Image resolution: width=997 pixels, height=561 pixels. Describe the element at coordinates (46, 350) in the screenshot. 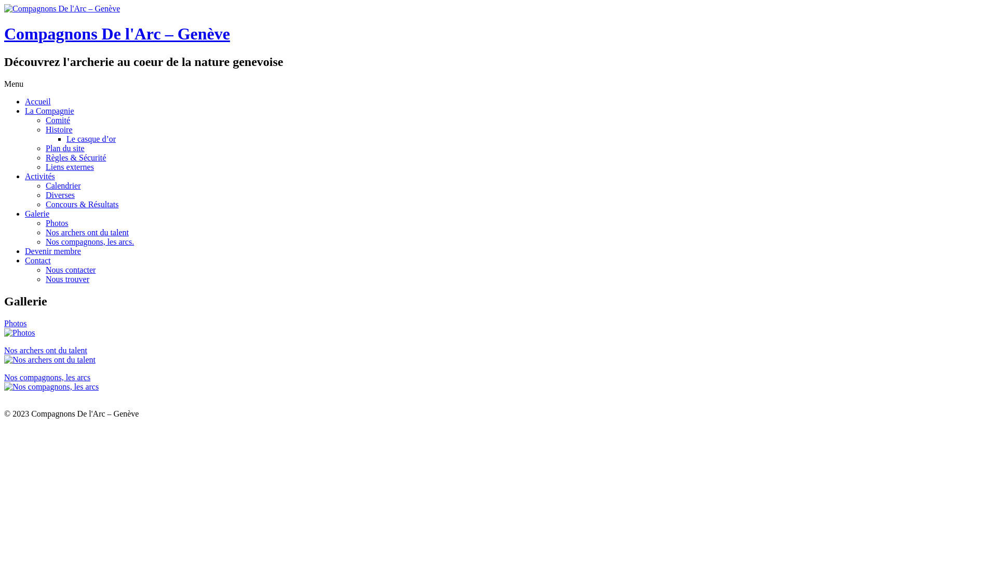

I see `Nos archers ont du talent` at that location.